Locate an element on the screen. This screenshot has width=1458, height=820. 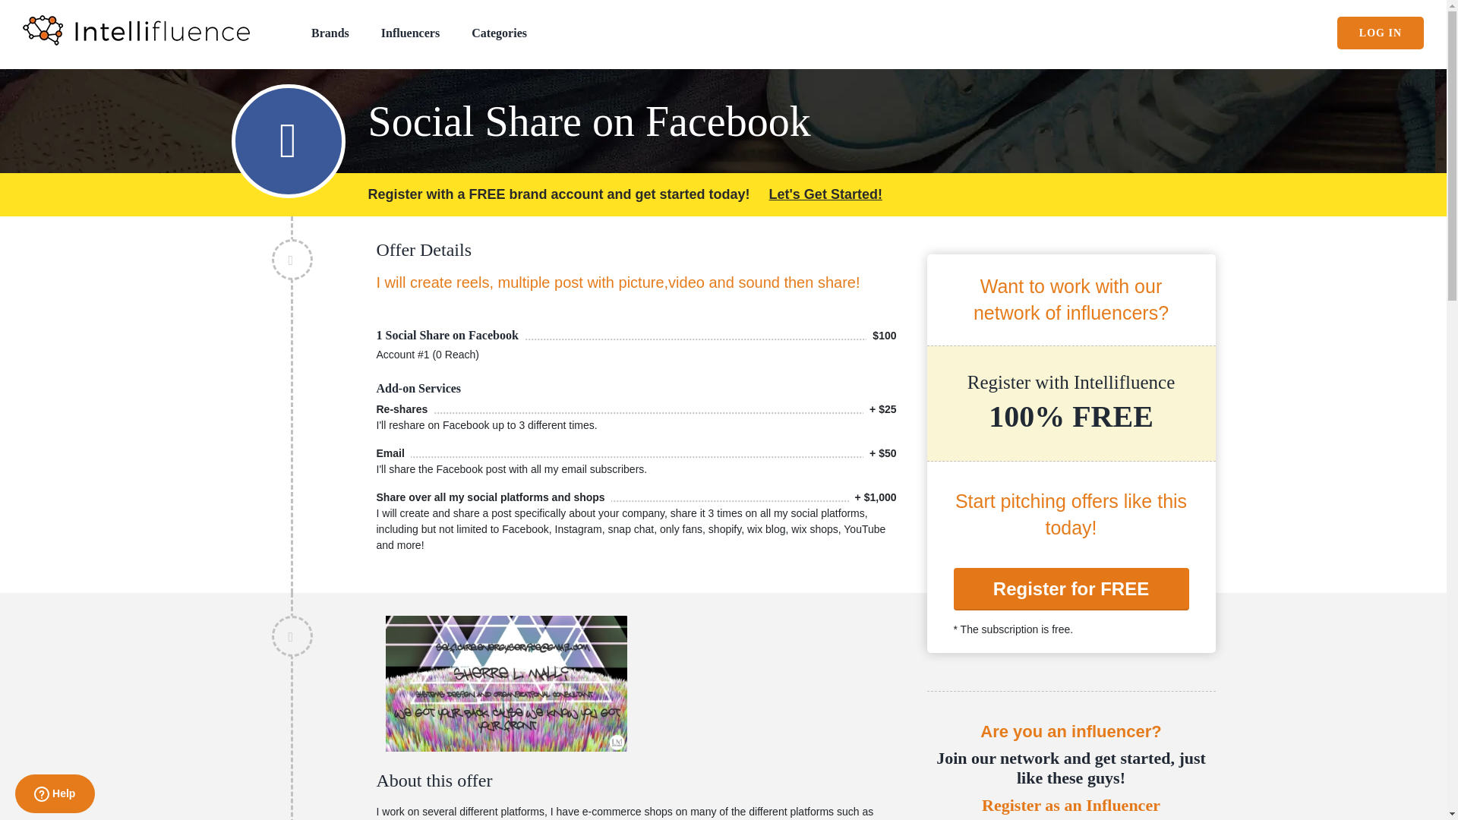
Let's Get Started! is located at coordinates (825, 194).